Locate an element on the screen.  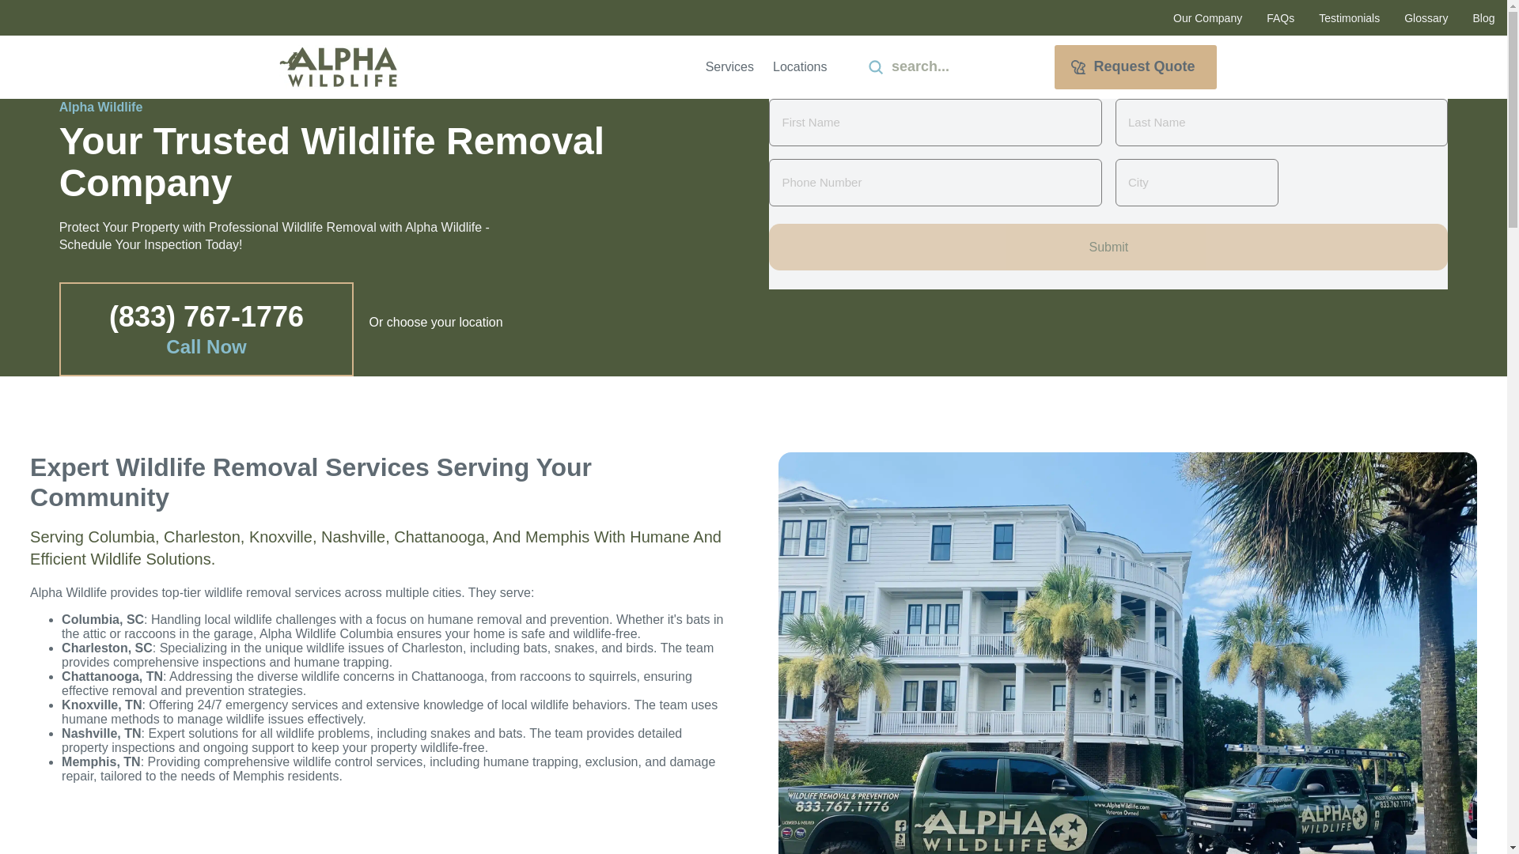
Our Company is located at coordinates (1207, 17).